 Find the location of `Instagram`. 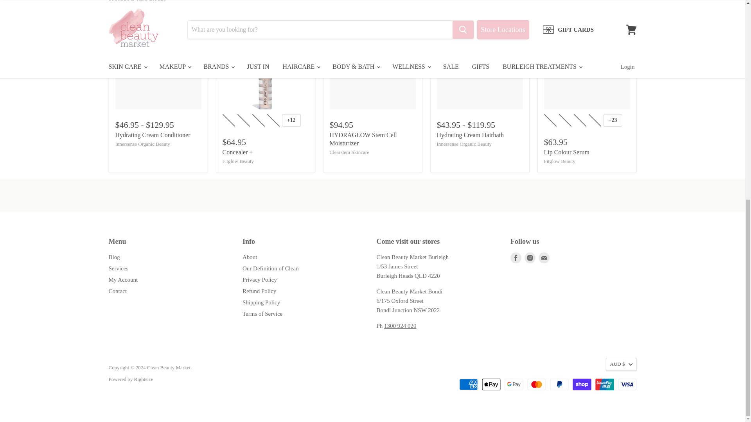

Instagram is located at coordinates (530, 257).